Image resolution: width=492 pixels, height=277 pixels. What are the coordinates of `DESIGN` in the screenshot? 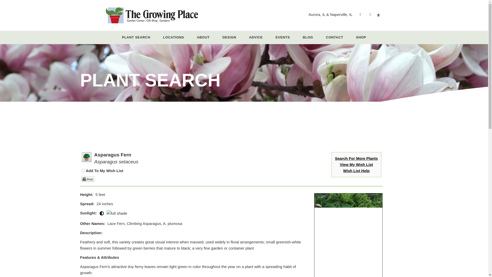 It's located at (229, 37).